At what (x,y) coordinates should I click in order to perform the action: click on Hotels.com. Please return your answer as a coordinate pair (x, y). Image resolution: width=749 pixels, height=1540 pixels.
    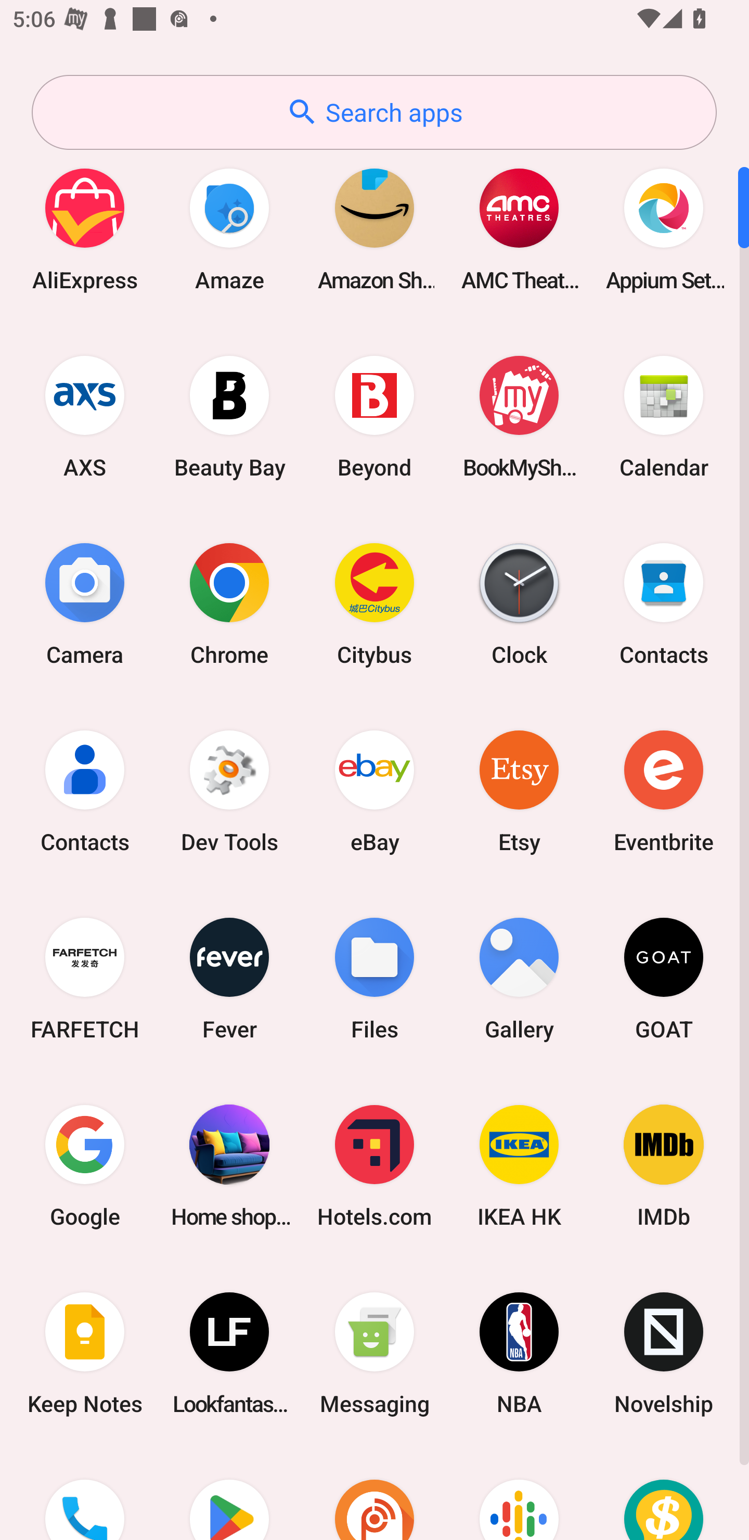
    Looking at the image, I should click on (374, 1165).